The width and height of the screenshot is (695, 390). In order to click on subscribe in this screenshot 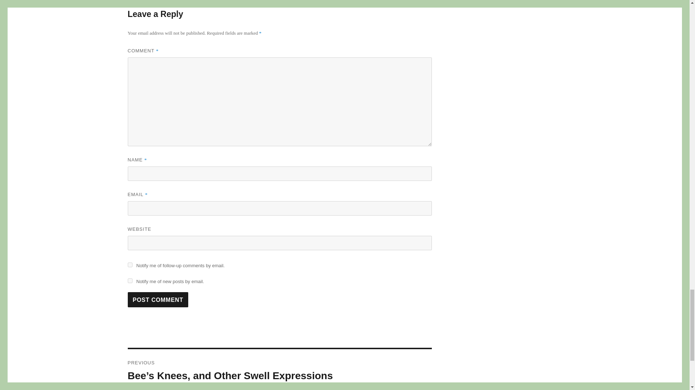, I will do `click(130, 281)`.